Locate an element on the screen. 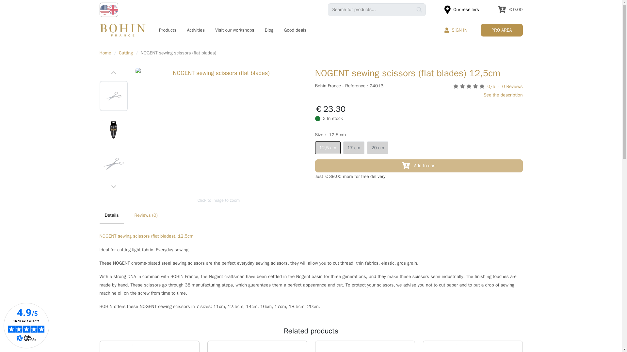 This screenshot has width=627, height=352. Our resellers is located at coordinates (462, 9).